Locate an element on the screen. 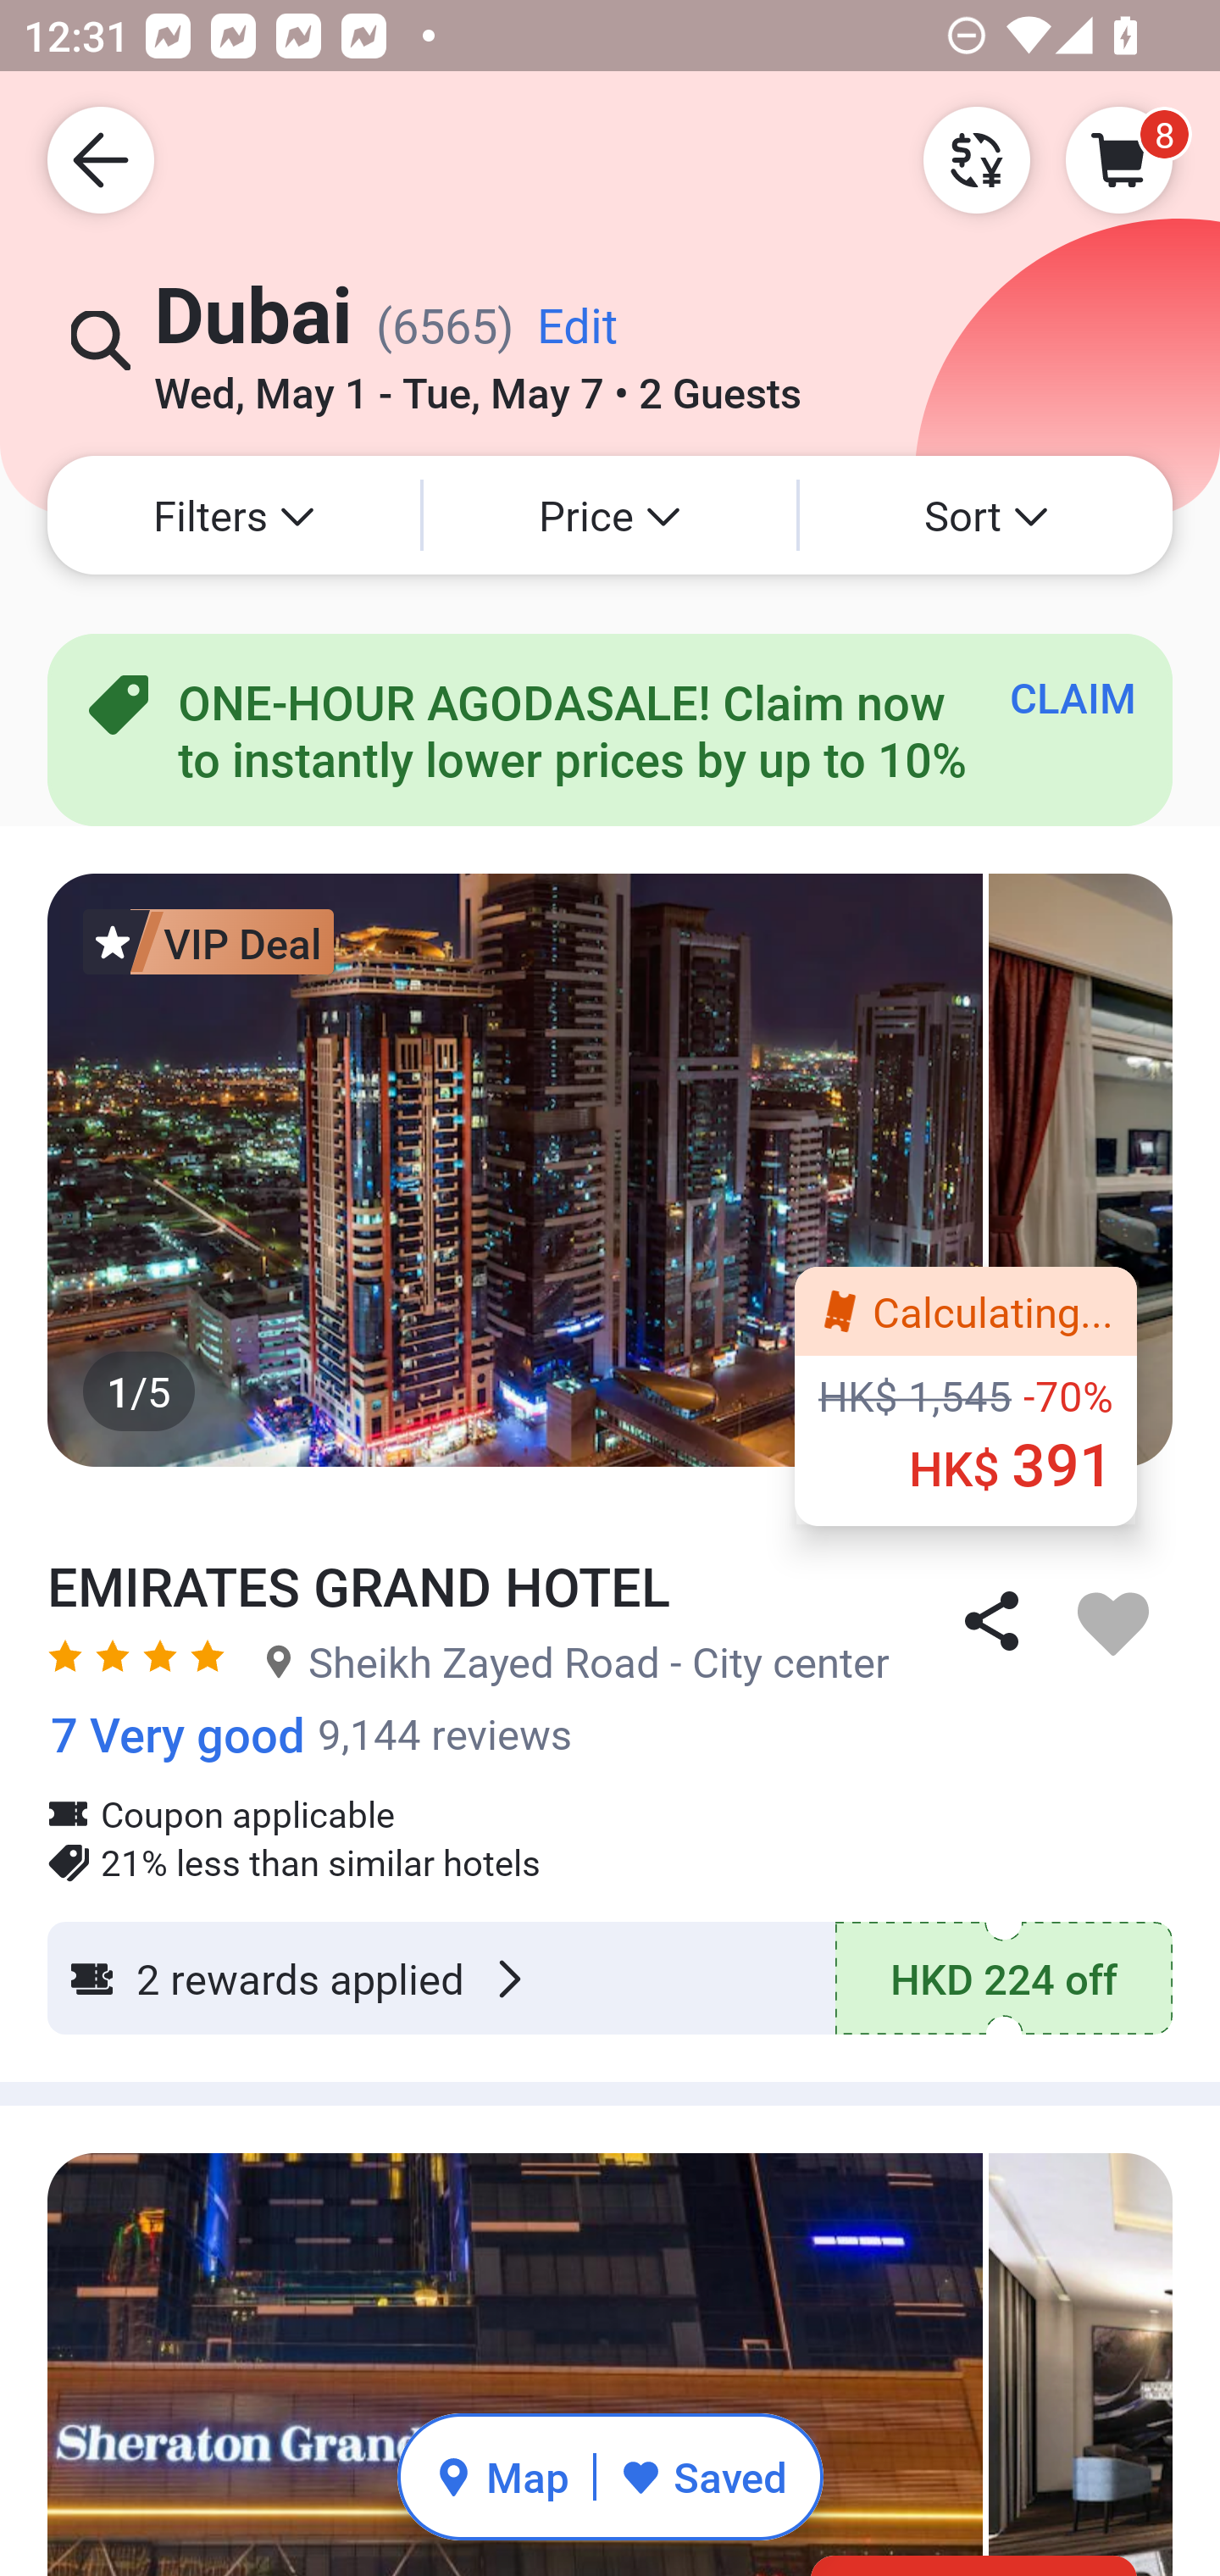 This screenshot has height=2576, width=1220. Calculating... ‪HK$ 1,545 -70% ‪HK$ 391 is located at coordinates (966, 1396).